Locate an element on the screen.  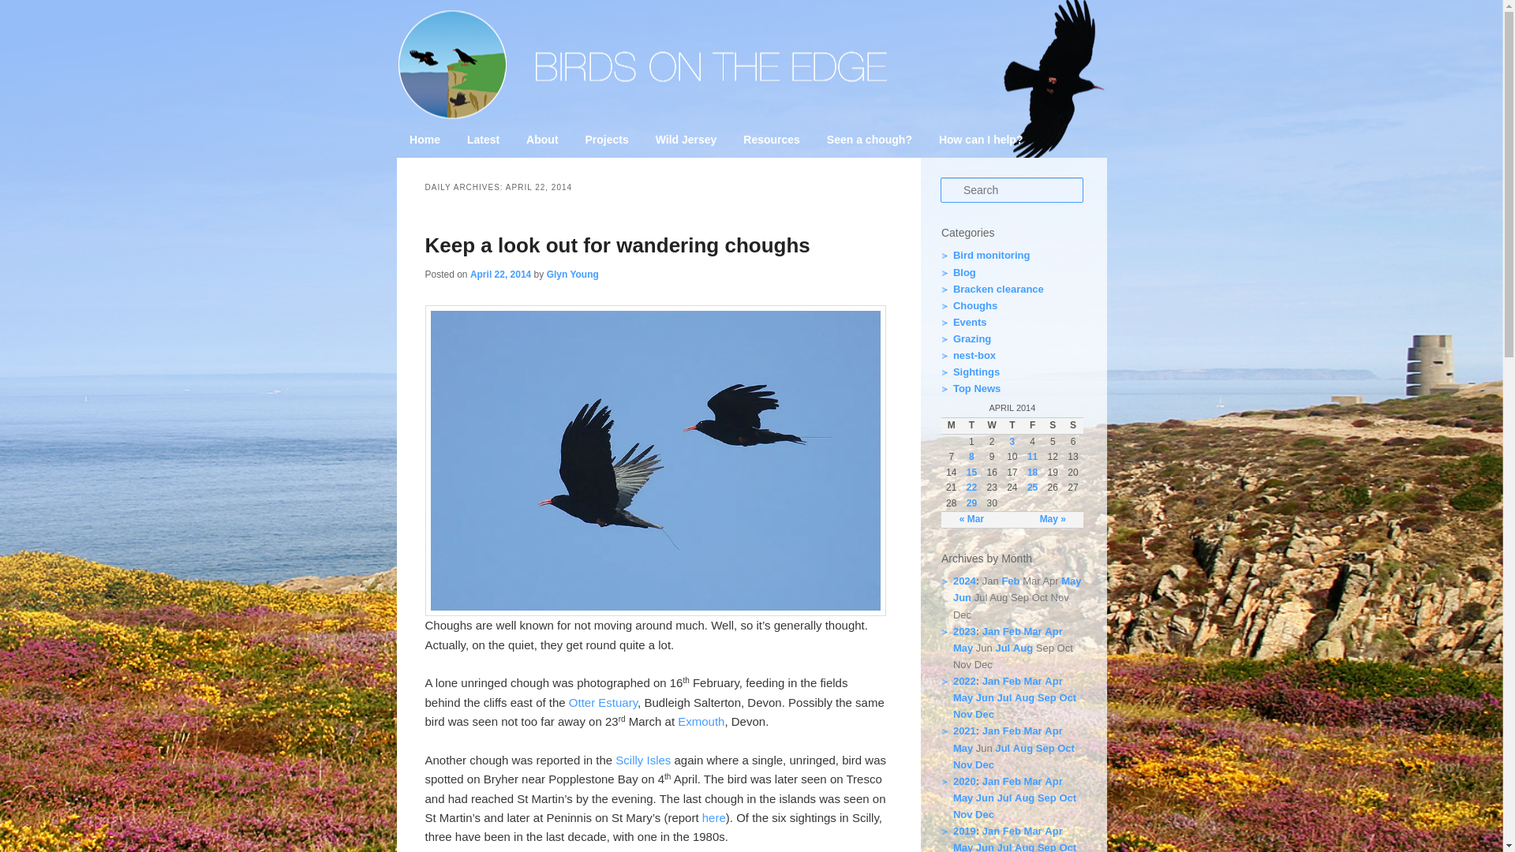
Birds on the edge is located at coordinates (496, 215).